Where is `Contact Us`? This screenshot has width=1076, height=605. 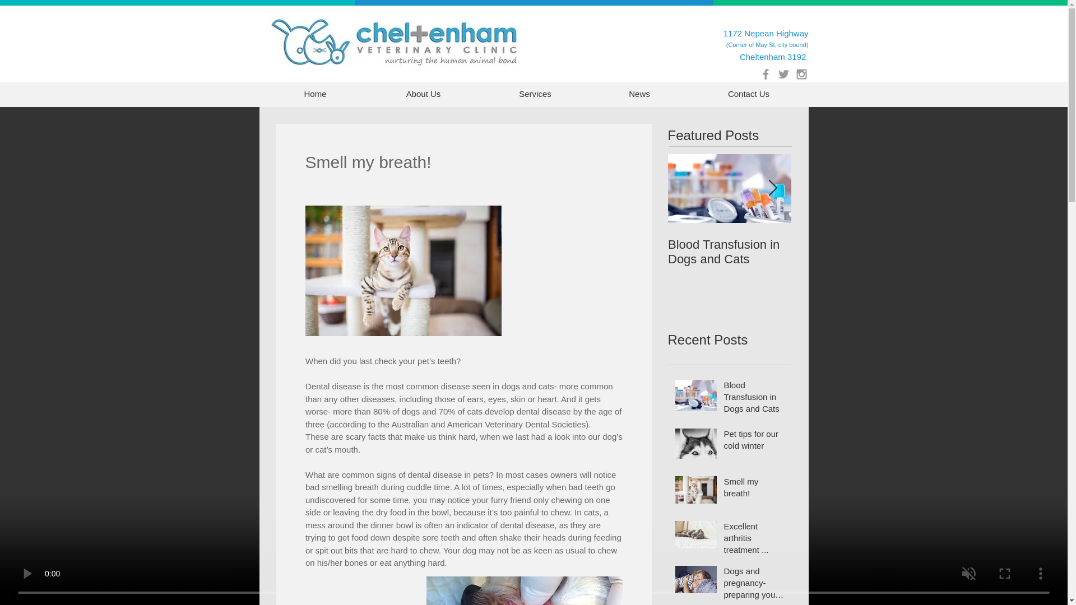
Contact Us is located at coordinates (749, 94).